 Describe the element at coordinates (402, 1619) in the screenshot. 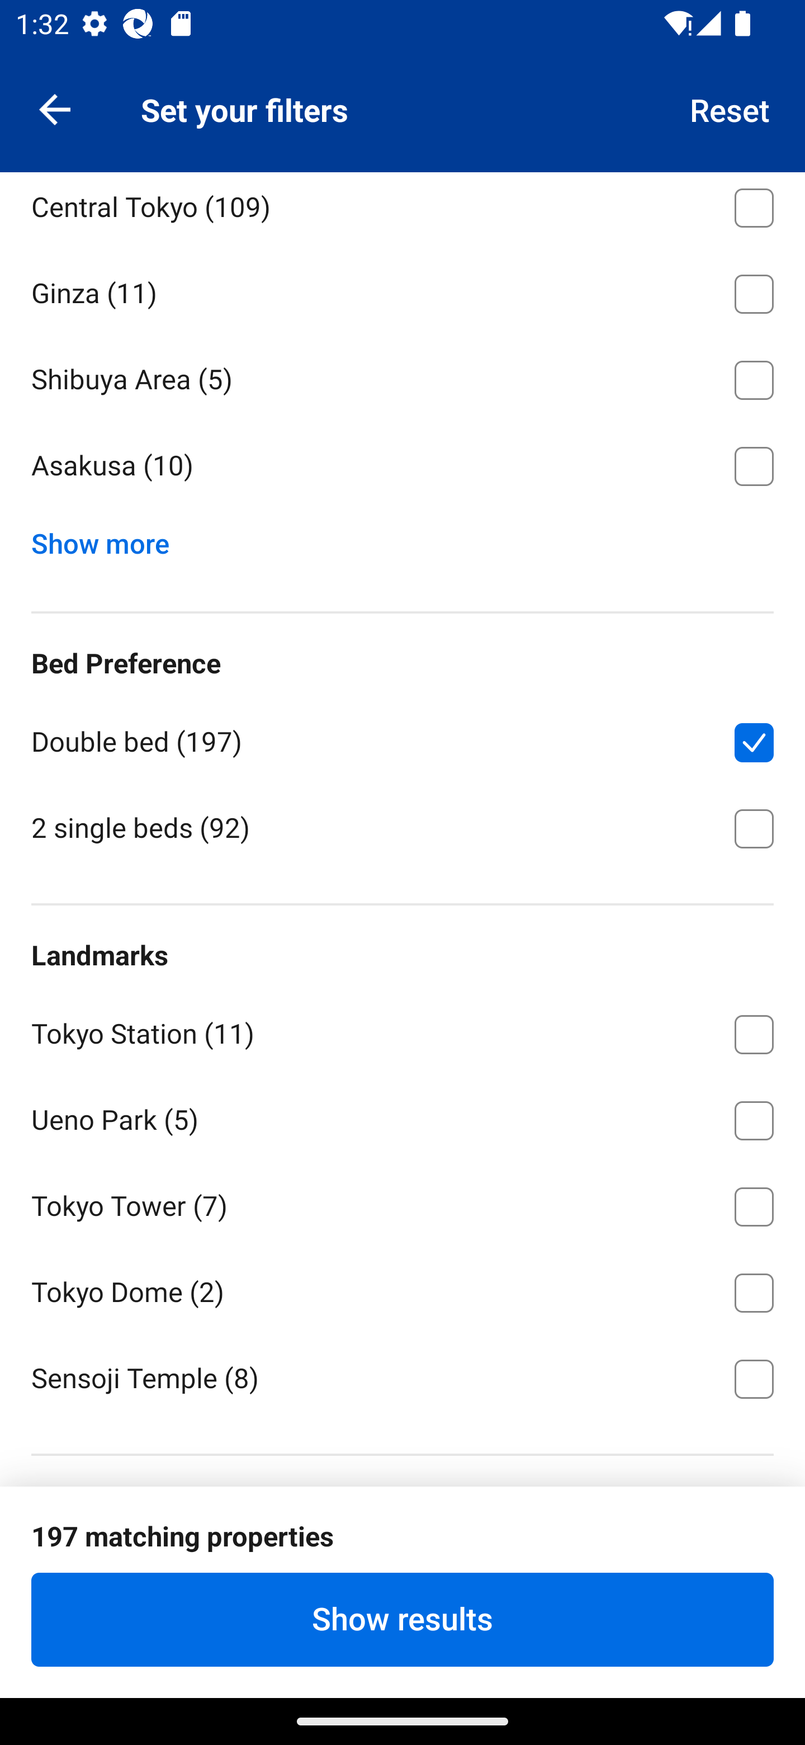

I see `Show results` at that location.